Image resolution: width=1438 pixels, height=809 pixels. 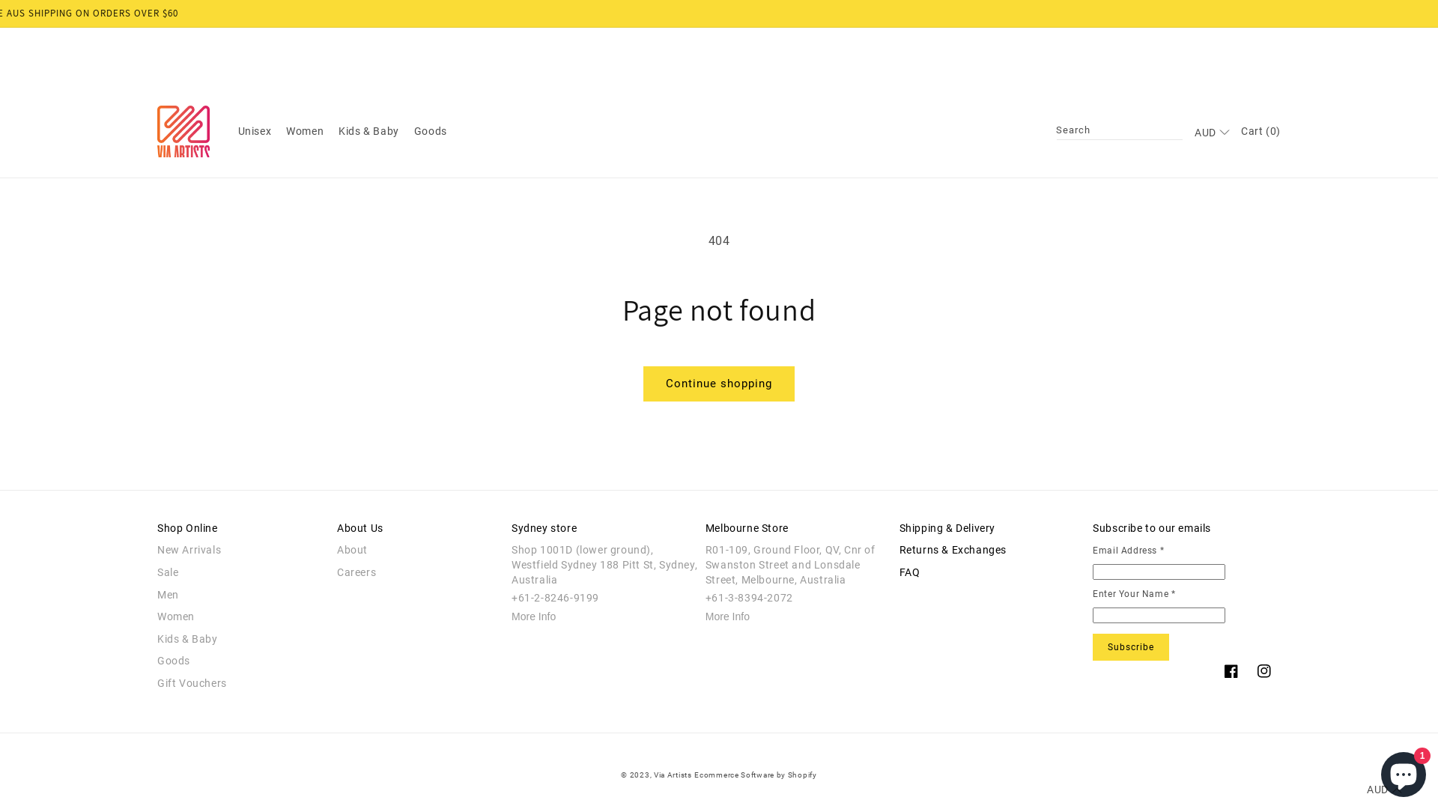 What do you see at coordinates (533, 616) in the screenshot?
I see `More Info` at bounding box center [533, 616].